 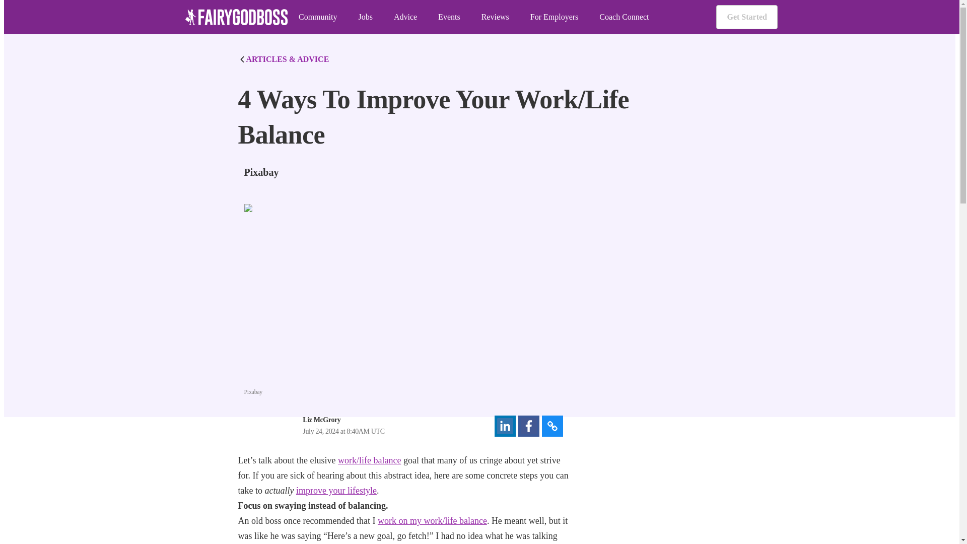 What do you see at coordinates (496, 17) in the screenshot?
I see `Reviews` at bounding box center [496, 17].